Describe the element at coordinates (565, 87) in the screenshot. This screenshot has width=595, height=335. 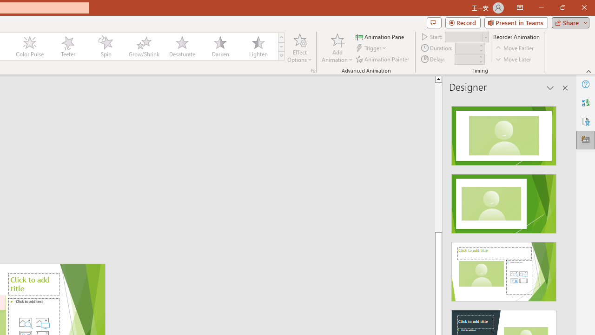
I see `Close pane` at that location.